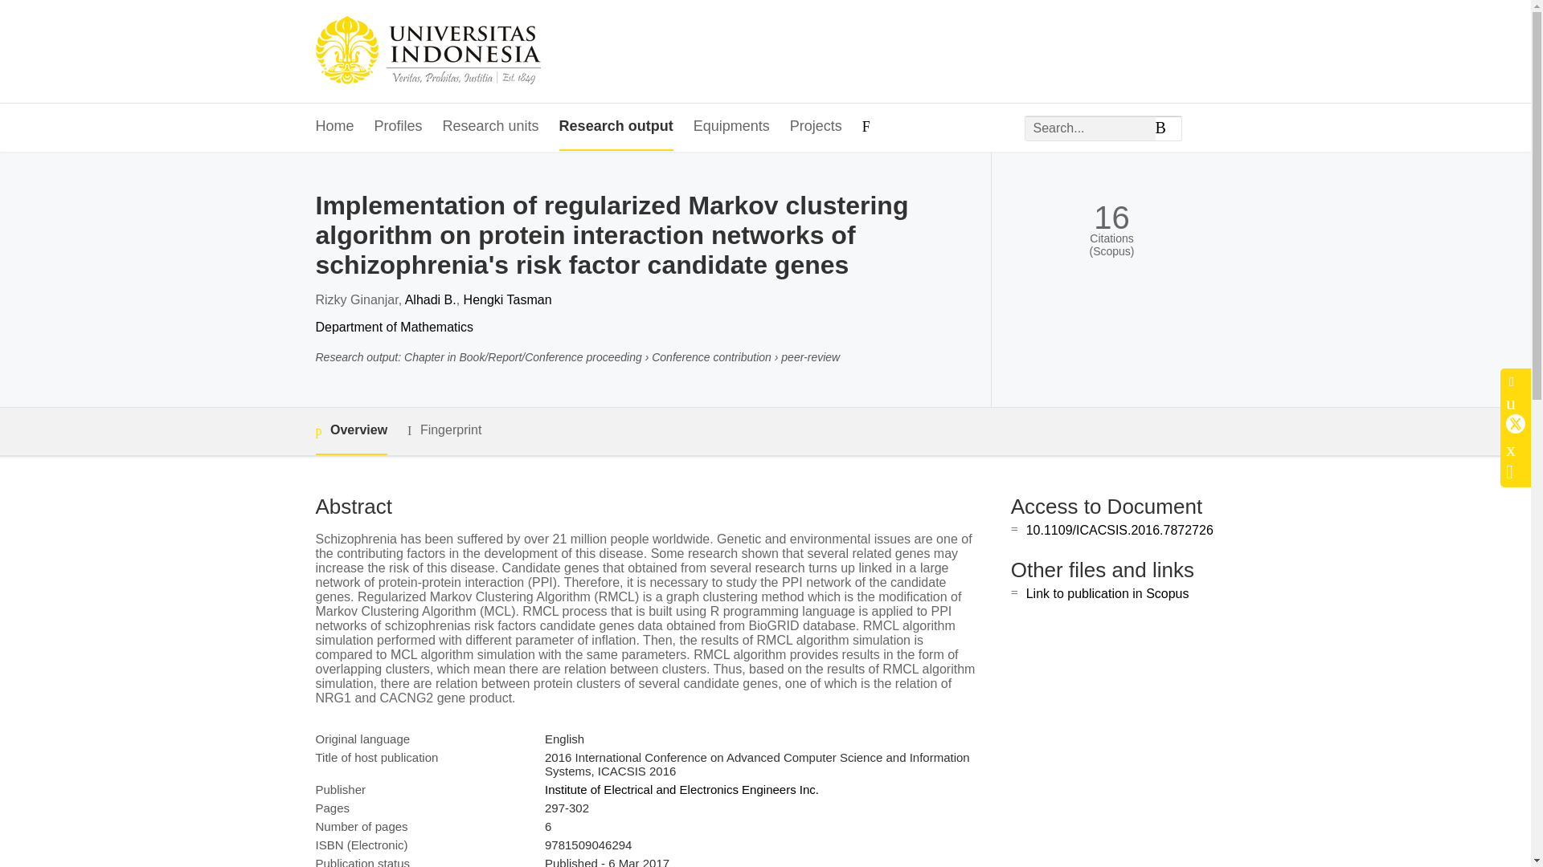 The height and width of the screenshot is (867, 1543). Describe the element at coordinates (731, 127) in the screenshot. I see `Equipments` at that location.